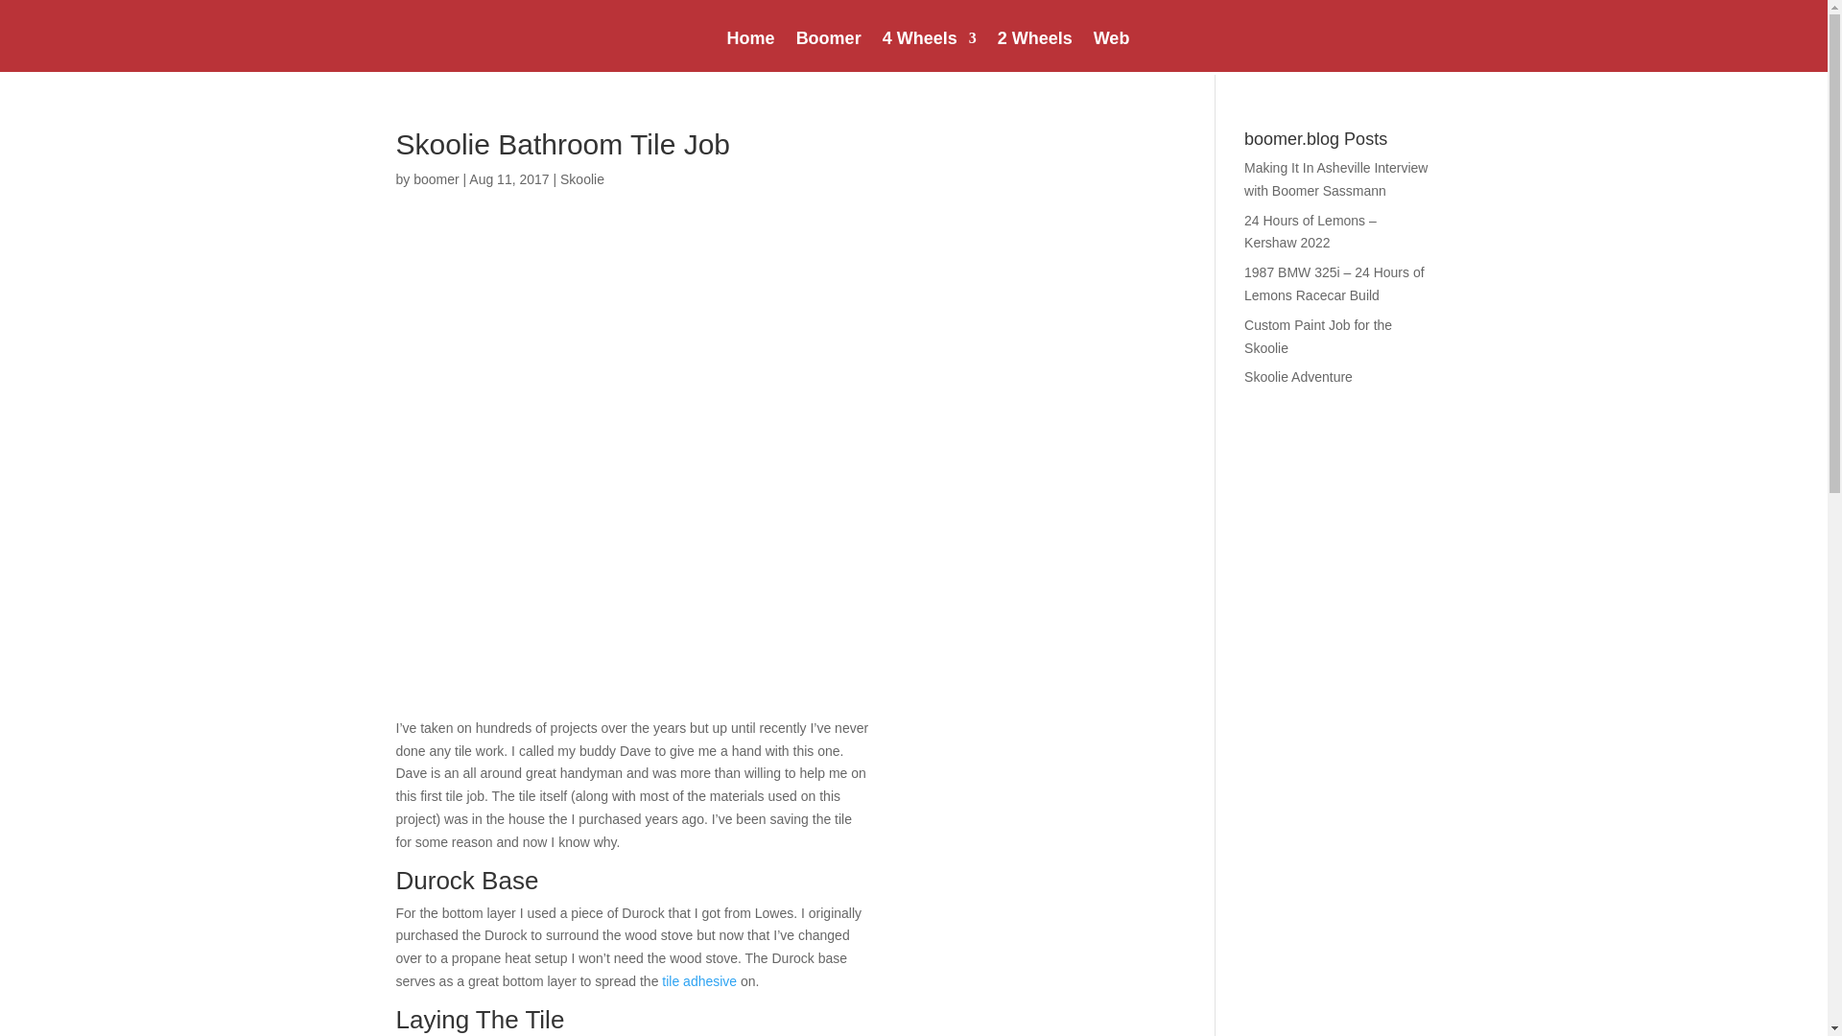 The image size is (1842, 1036). I want to click on Custom Paint Job for the Skoolie, so click(1318, 336).